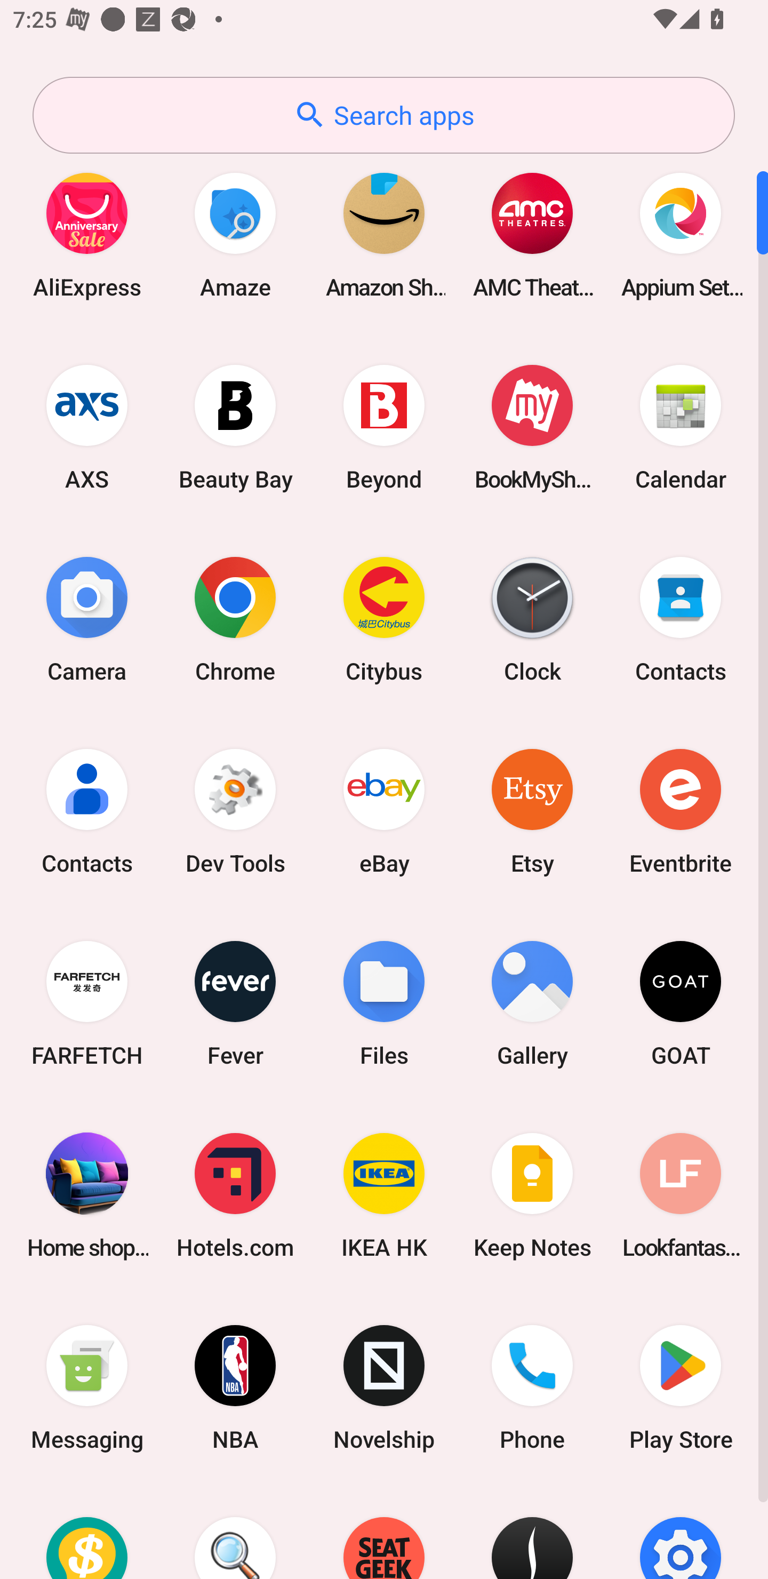  Describe the element at coordinates (384, 1003) in the screenshot. I see `Files` at that location.